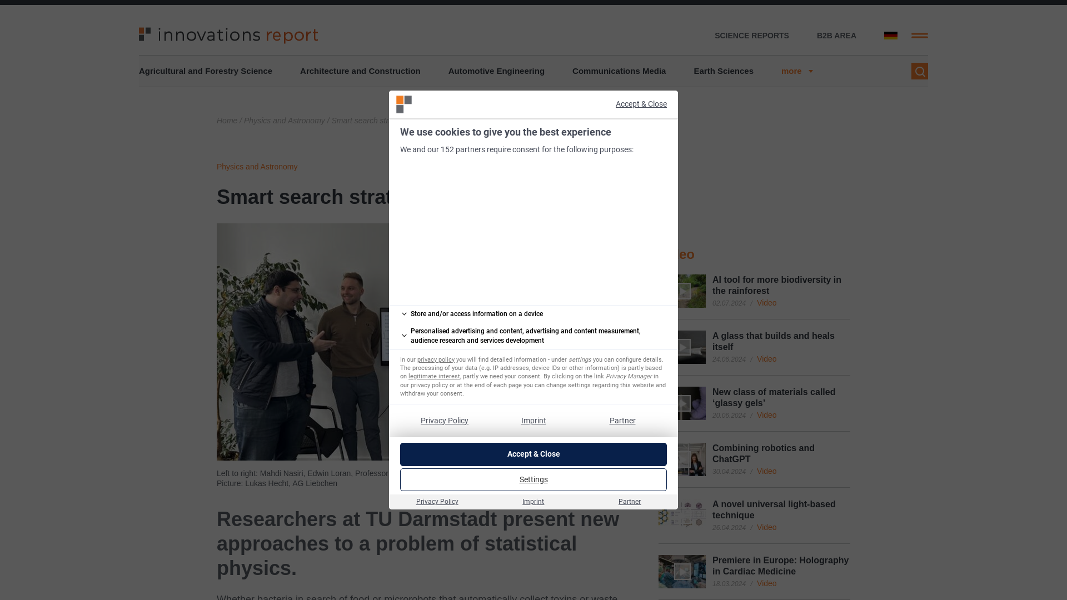  What do you see at coordinates (619, 71) in the screenshot?
I see `Communications Media` at bounding box center [619, 71].